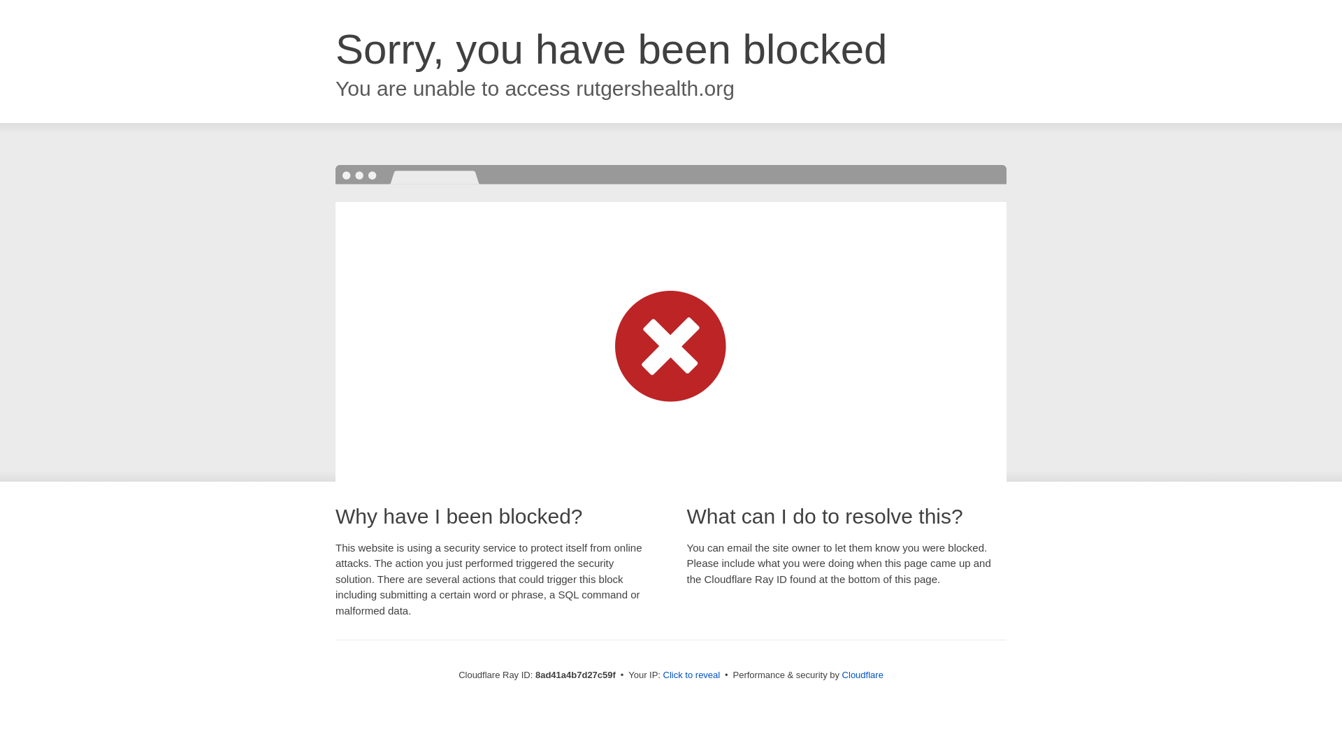 The width and height of the screenshot is (1342, 755). What do you see at coordinates (863, 675) in the screenshot?
I see `Cloudflare` at bounding box center [863, 675].